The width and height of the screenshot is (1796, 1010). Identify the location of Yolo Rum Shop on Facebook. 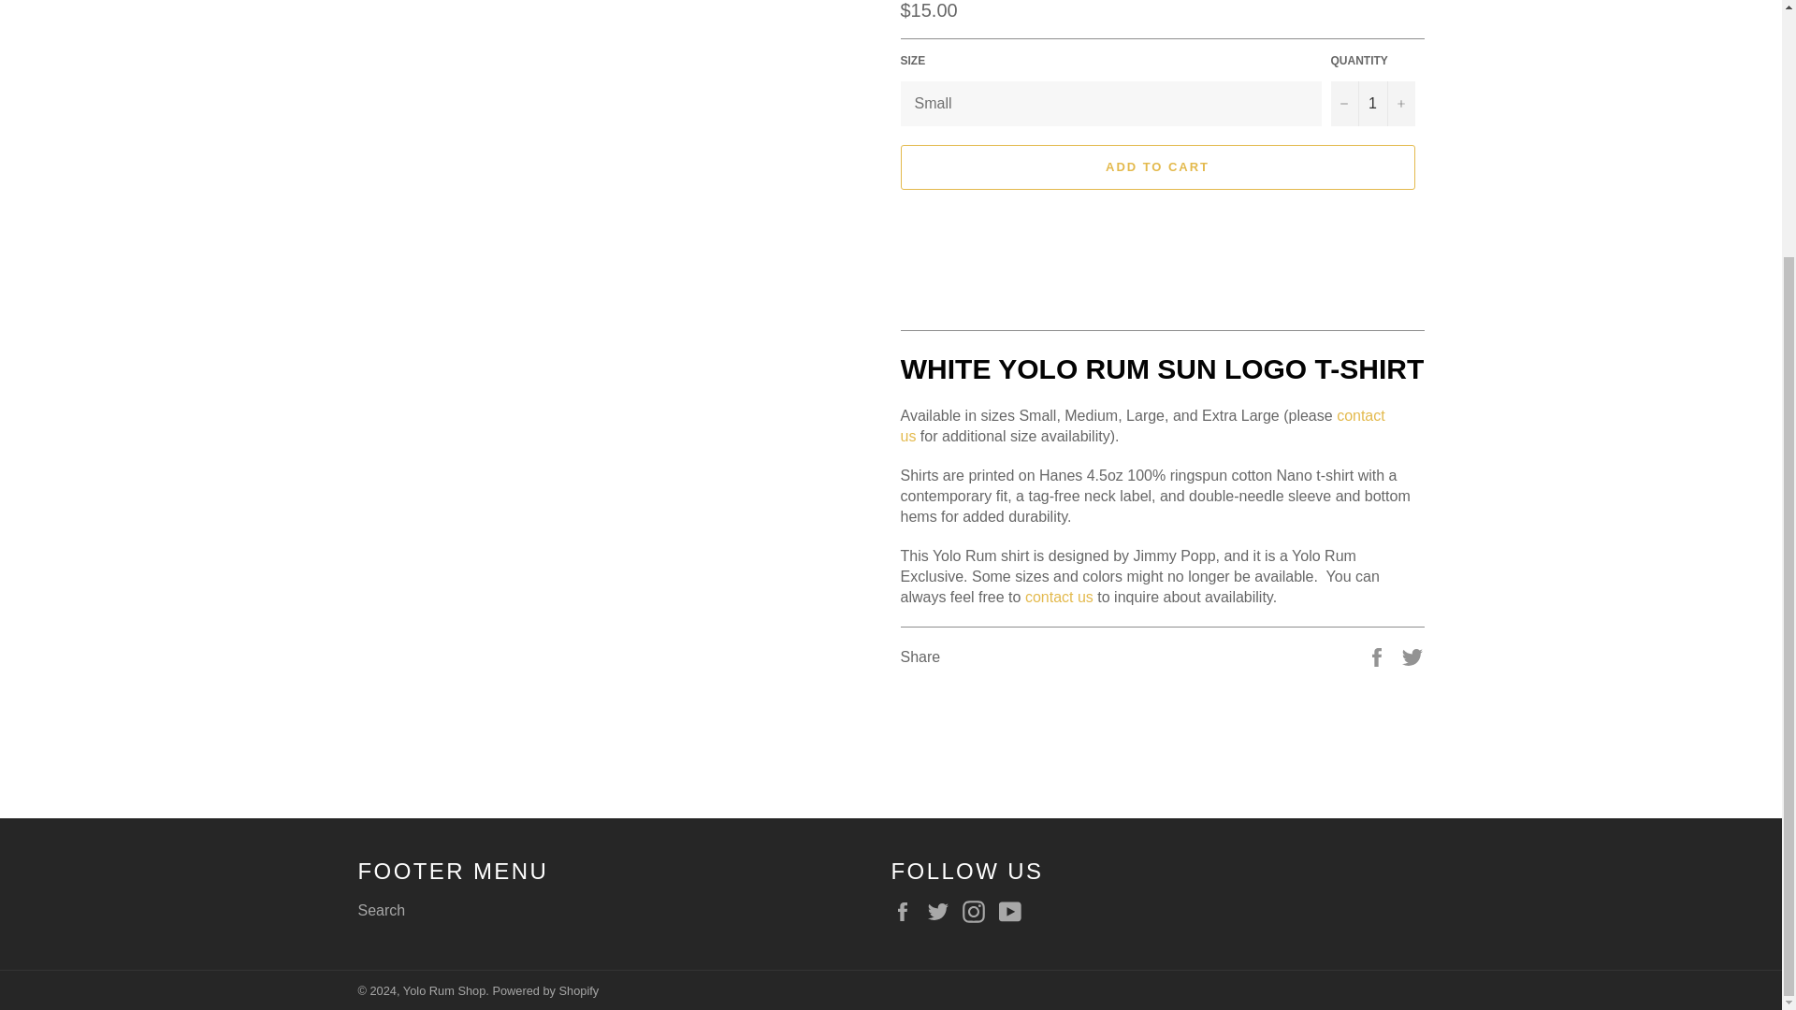
(906, 912).